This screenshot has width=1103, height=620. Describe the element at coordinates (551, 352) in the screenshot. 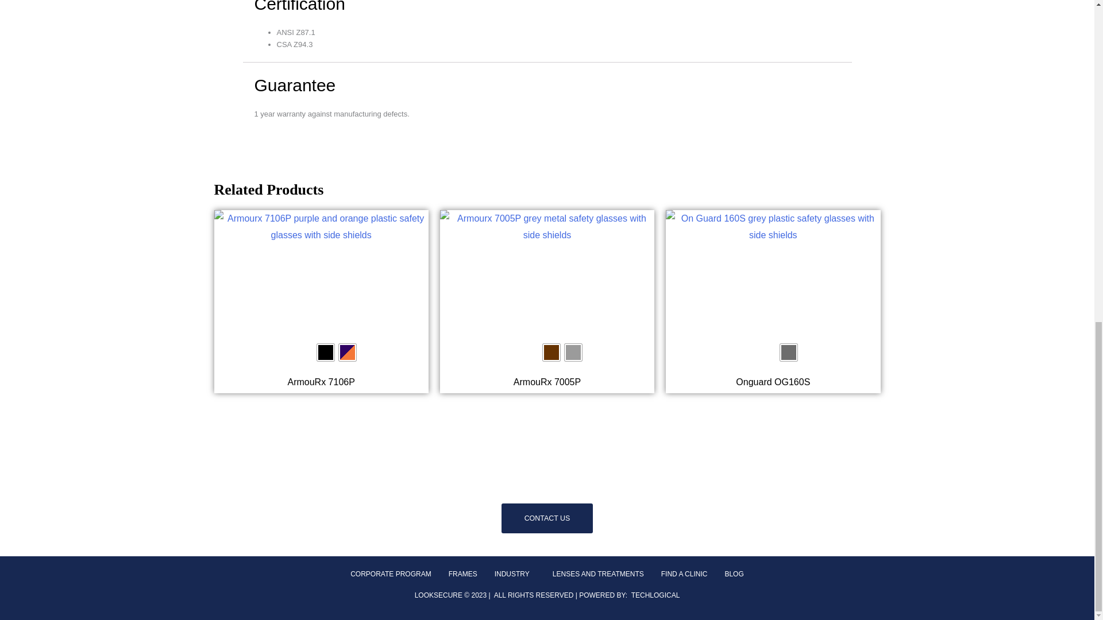

I see `Brown` at that location.